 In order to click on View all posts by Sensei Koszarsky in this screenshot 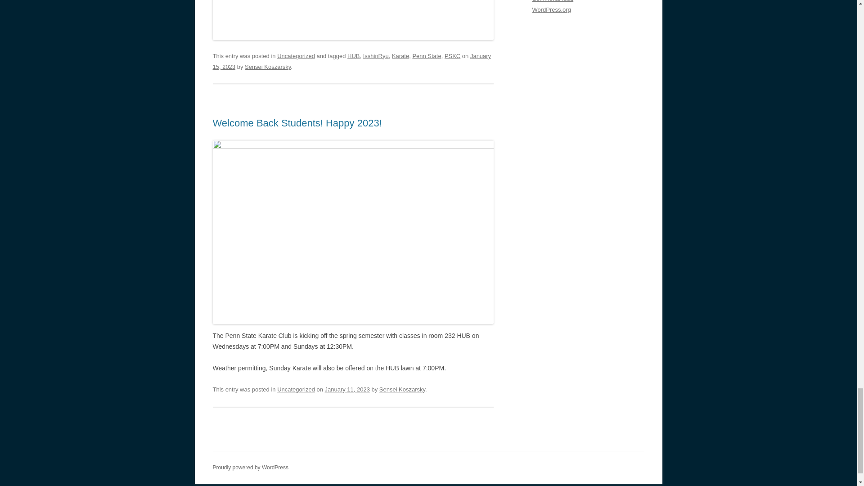, I will do `click(267, 67)`.